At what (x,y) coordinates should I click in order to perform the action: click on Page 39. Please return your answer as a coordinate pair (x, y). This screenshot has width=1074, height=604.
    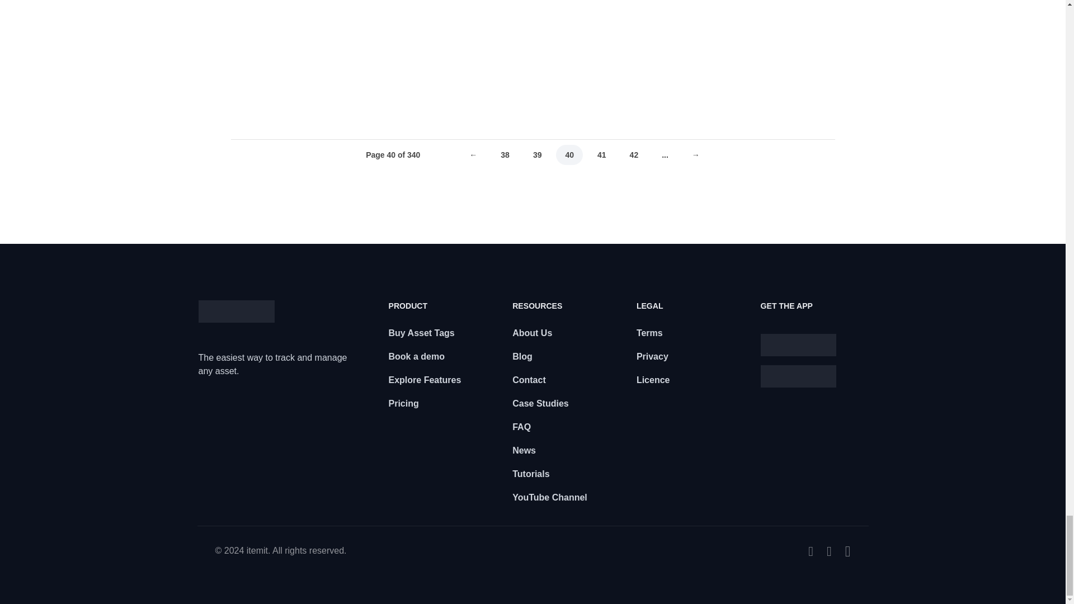
    Looking at the image, I should click on (537, 155).